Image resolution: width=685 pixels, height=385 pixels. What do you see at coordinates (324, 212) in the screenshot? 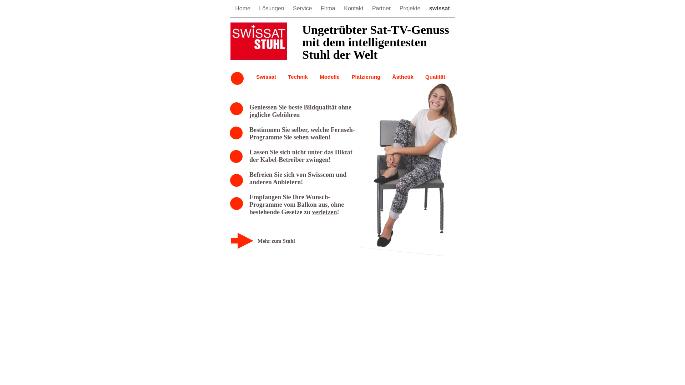
I see `verletzen` at bounding box center [324, 212].